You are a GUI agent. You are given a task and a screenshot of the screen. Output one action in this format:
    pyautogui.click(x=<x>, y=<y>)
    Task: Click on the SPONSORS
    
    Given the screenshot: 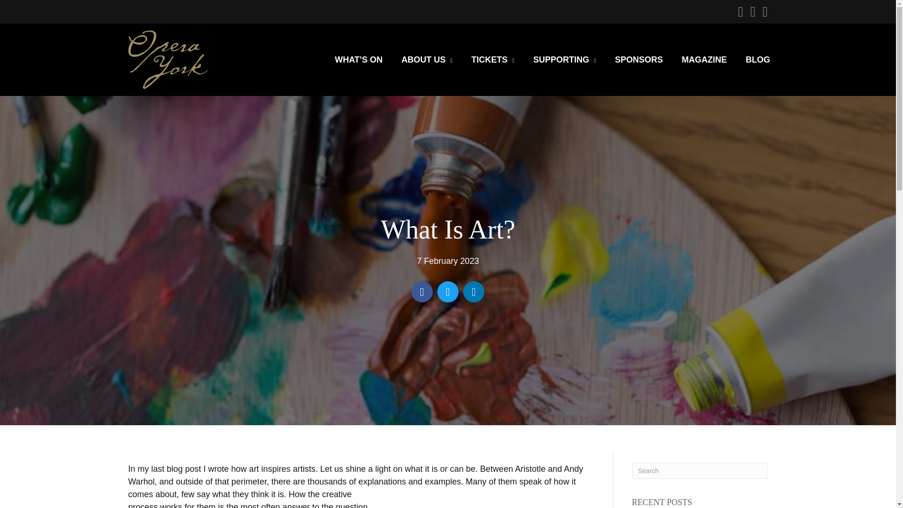 What is the action you would take?
    pyautogui.click(x=639, y=59)
    